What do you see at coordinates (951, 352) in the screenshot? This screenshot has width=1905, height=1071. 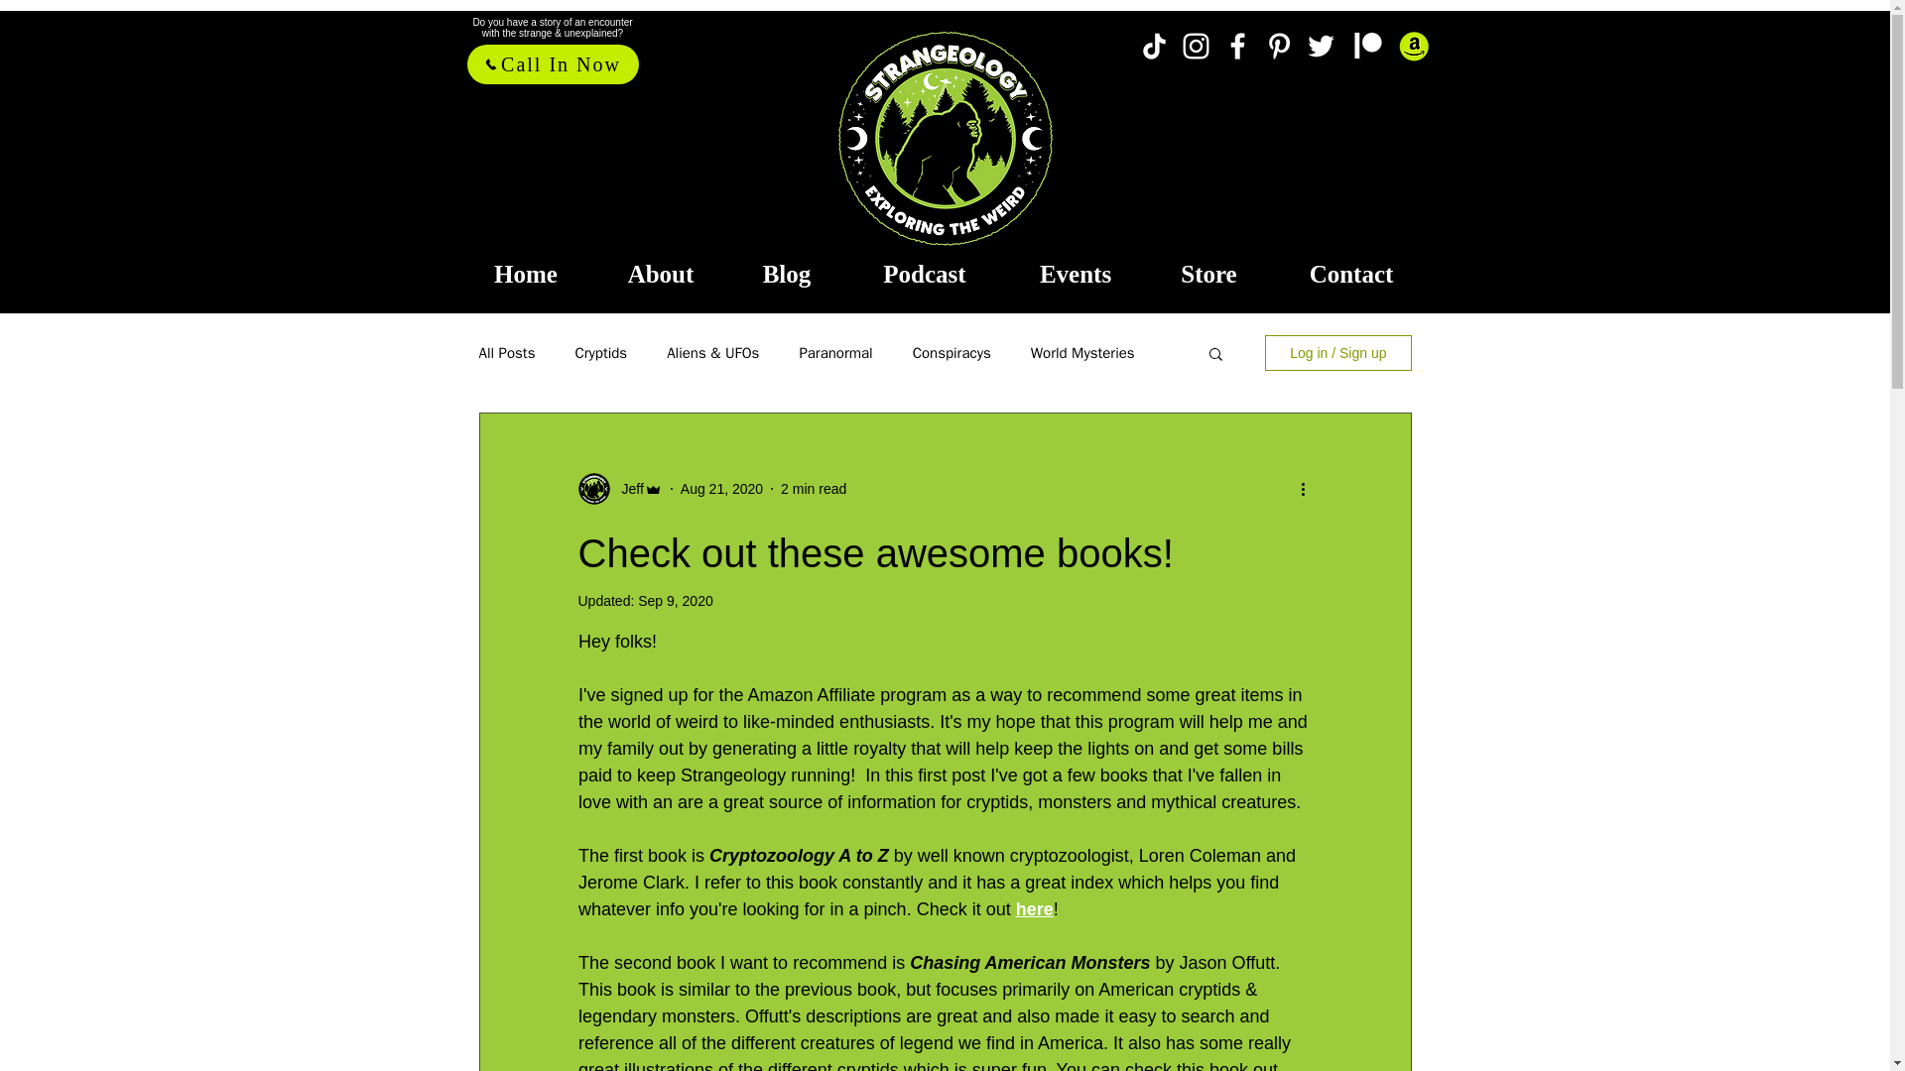 I see `Conspiracys` at bounding box center [951, 352].